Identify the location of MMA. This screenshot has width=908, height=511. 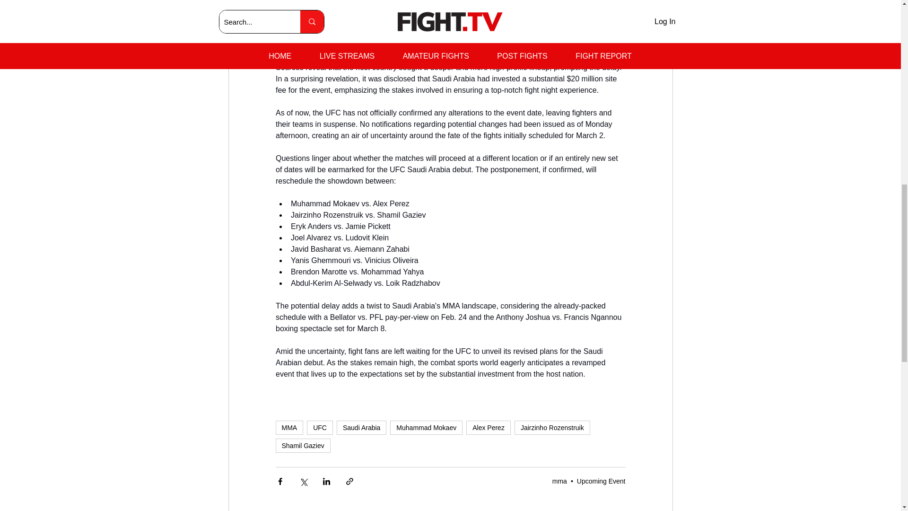
(289, 428).